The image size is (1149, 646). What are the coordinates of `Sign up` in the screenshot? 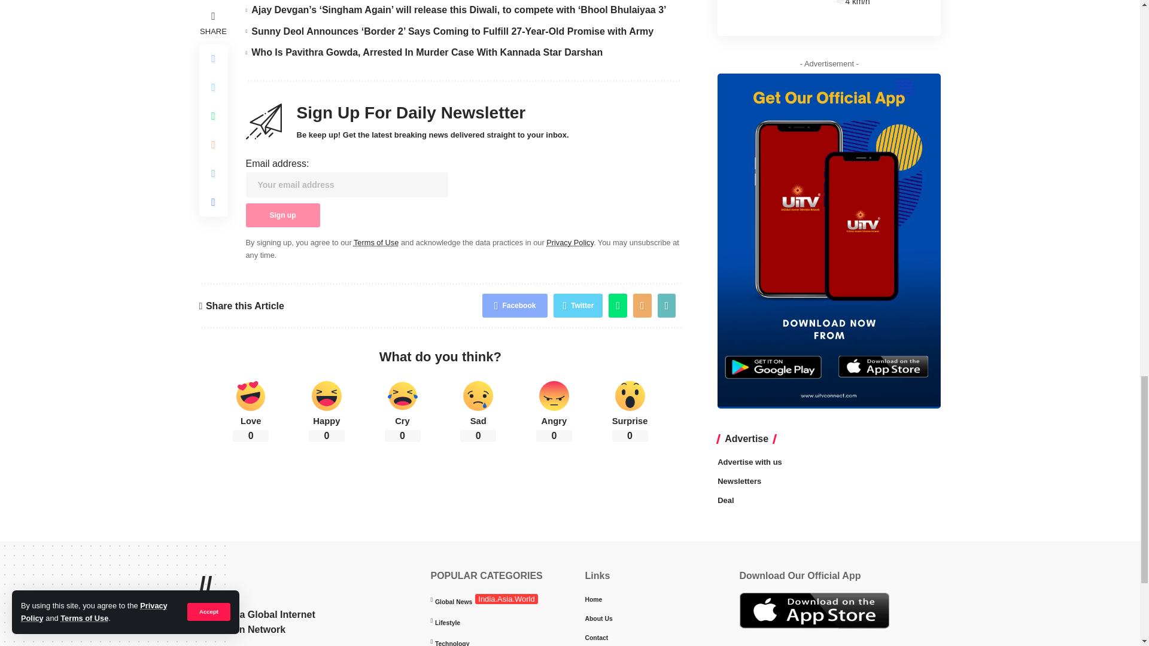 It's located at (282, 215).